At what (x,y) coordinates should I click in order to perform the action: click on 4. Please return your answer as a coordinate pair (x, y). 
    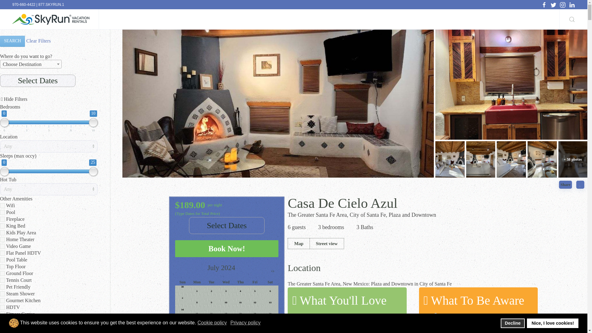
    Looking at the image, I should click on (2, 239).